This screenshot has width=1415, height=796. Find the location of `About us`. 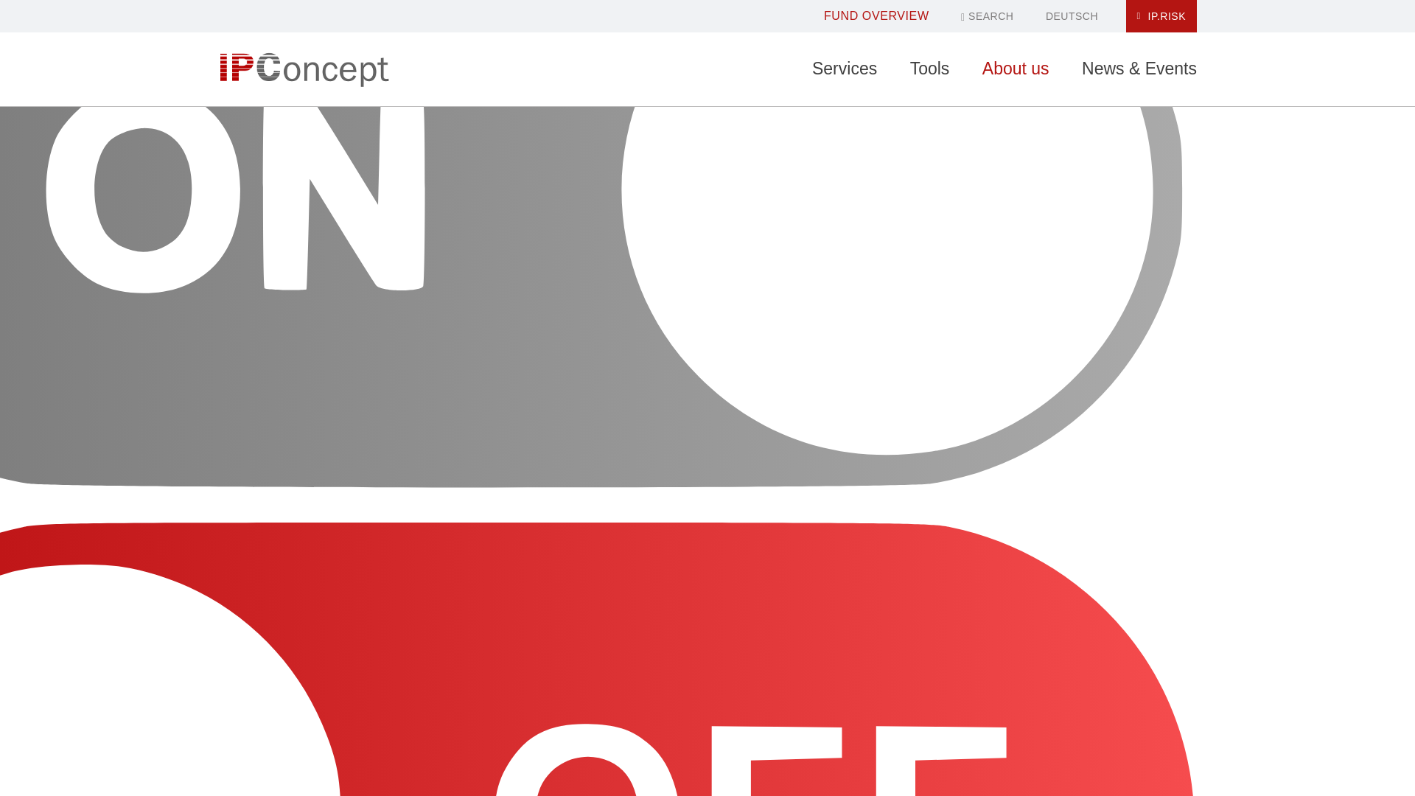

About us is located at coordinates (1016, 69).